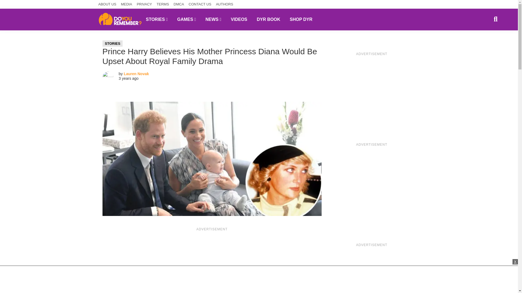 Image resolution: width=522 pixels, height=293 pixels. I want to click on GAMES, so click(187, 19).